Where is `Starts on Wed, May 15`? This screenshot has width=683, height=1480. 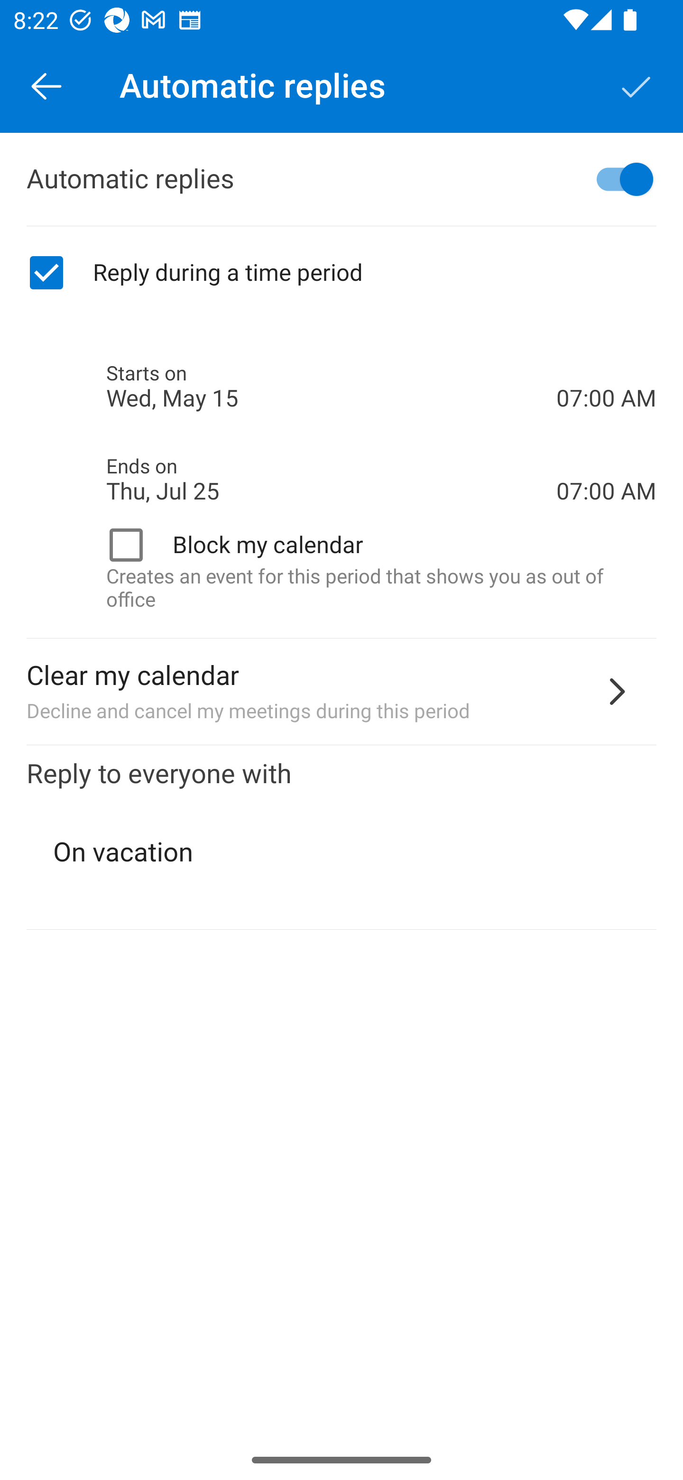 Starts on Wed, May 15 is located at coordinates (331, 387).